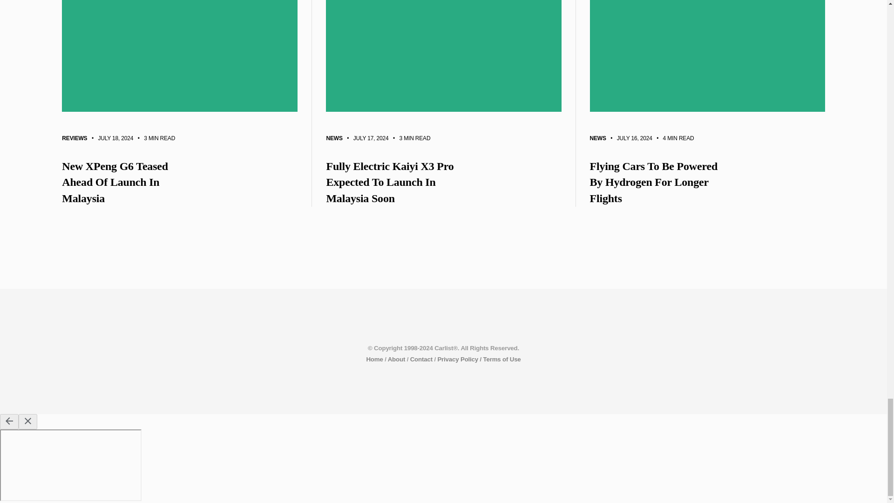 This screenshot has height=503, width=894. What do you see at coordinates (502, 359) in the screenshot?
I see `CarList's Terms of Use'` at bounding box center [502, 359].